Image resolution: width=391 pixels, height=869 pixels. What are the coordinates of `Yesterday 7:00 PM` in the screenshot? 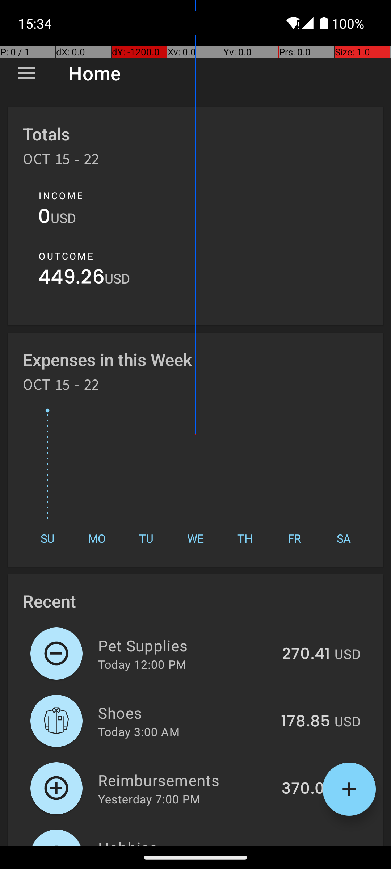 It's located at (149, 799).